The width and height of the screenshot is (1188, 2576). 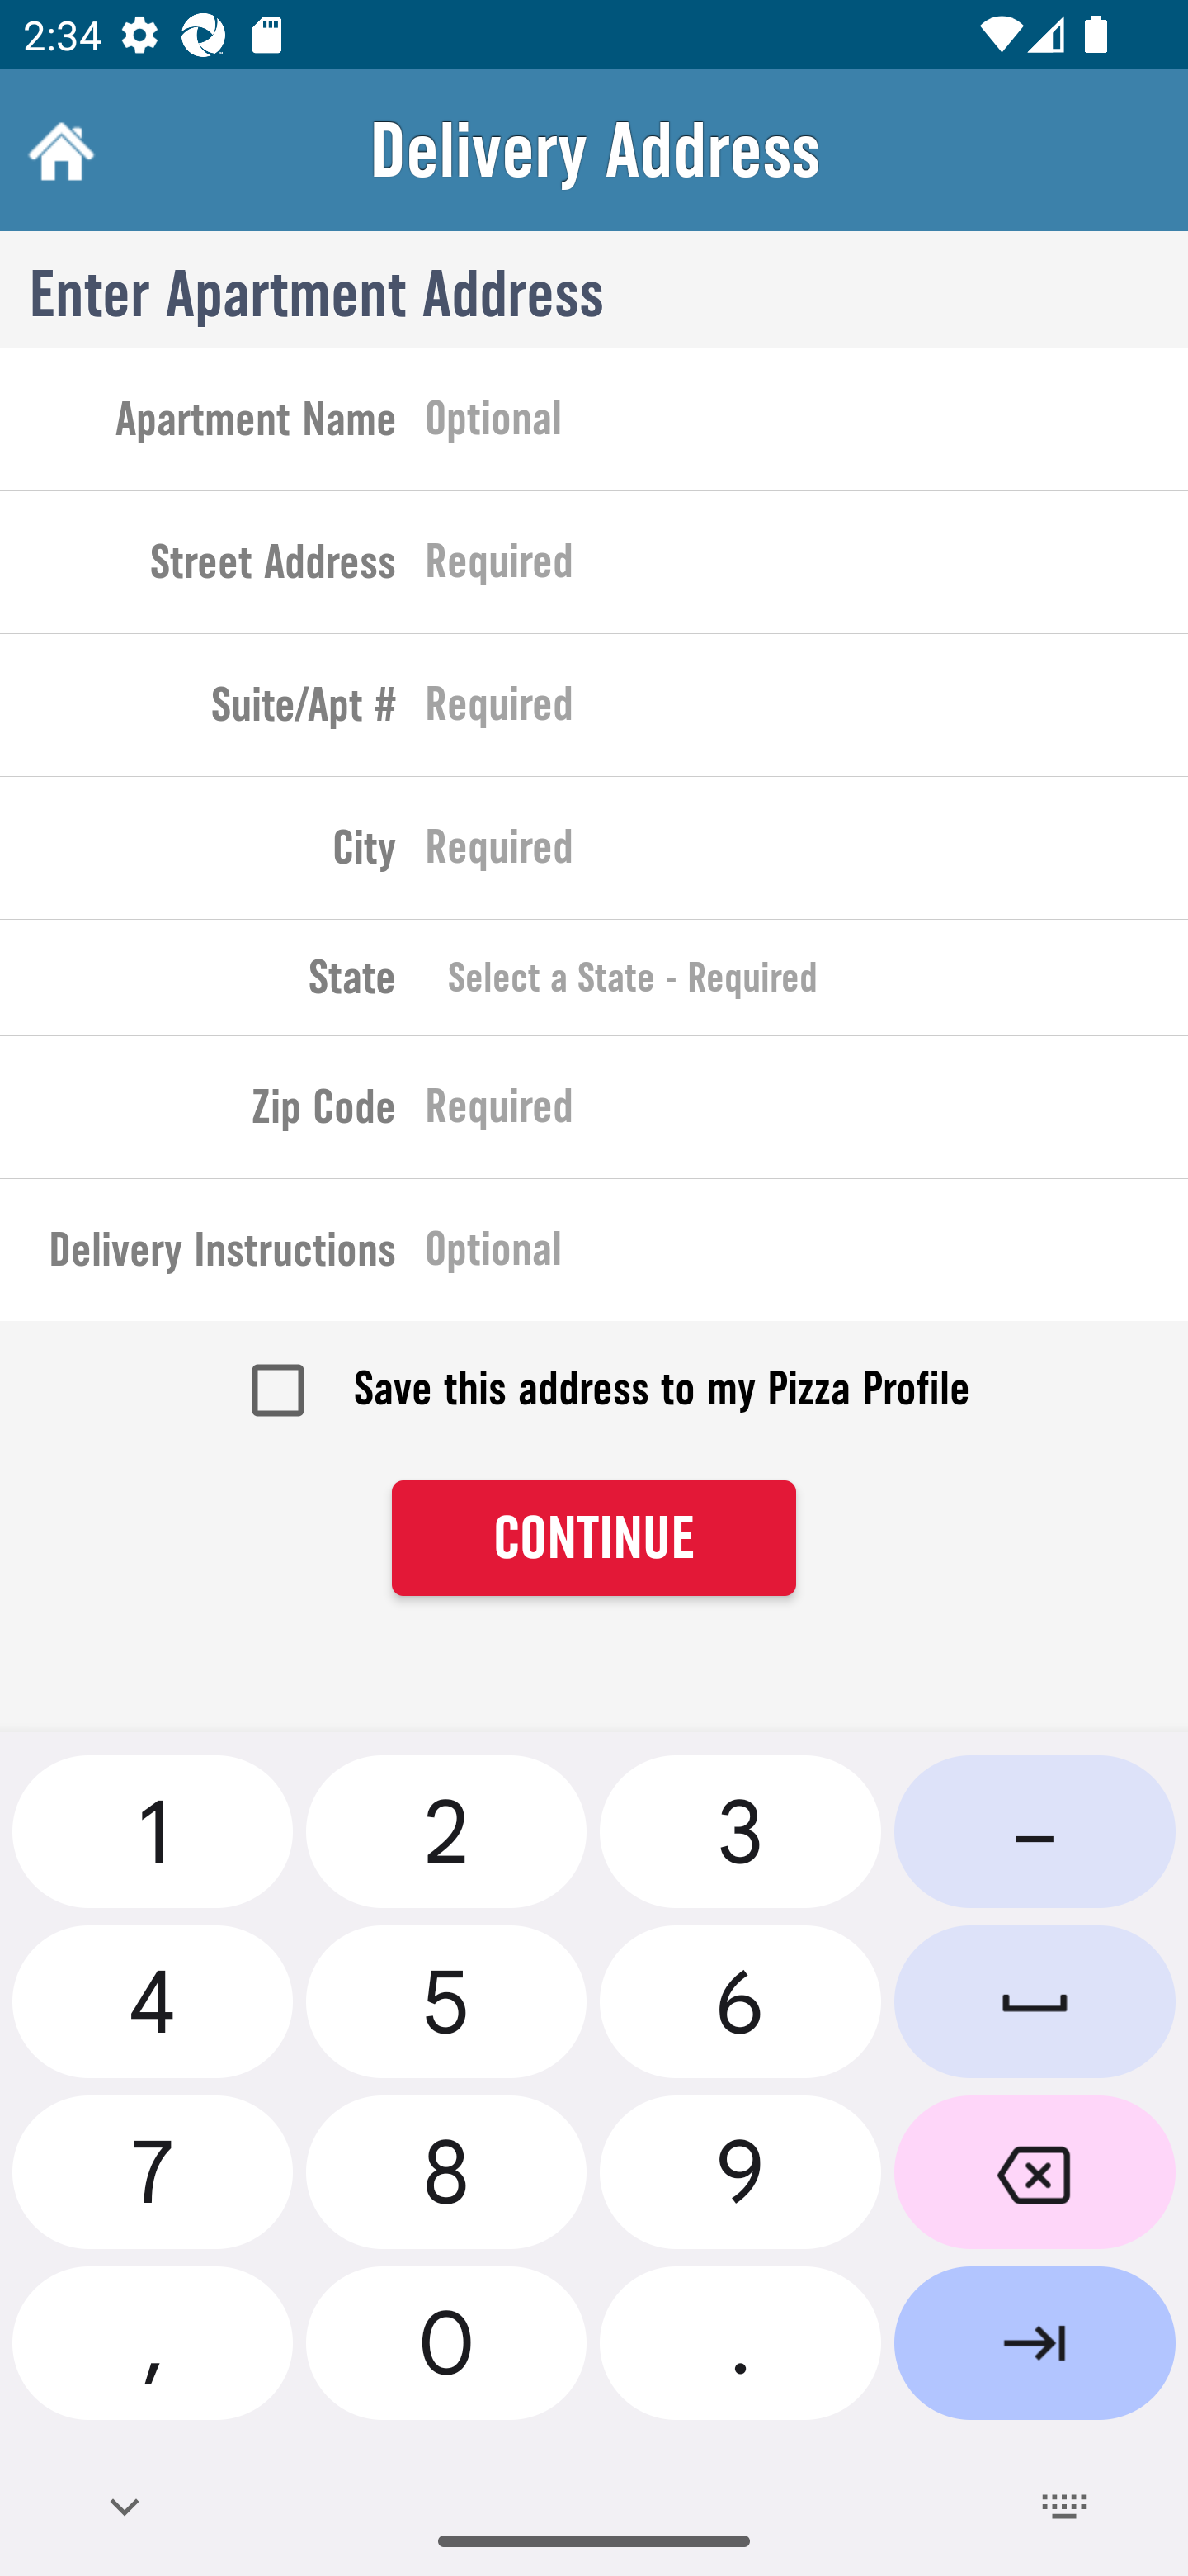 What do you see at coordinates (594, 1539) in the screenshot?
I see `CONTINUE` at bounding box center [594, 1539].